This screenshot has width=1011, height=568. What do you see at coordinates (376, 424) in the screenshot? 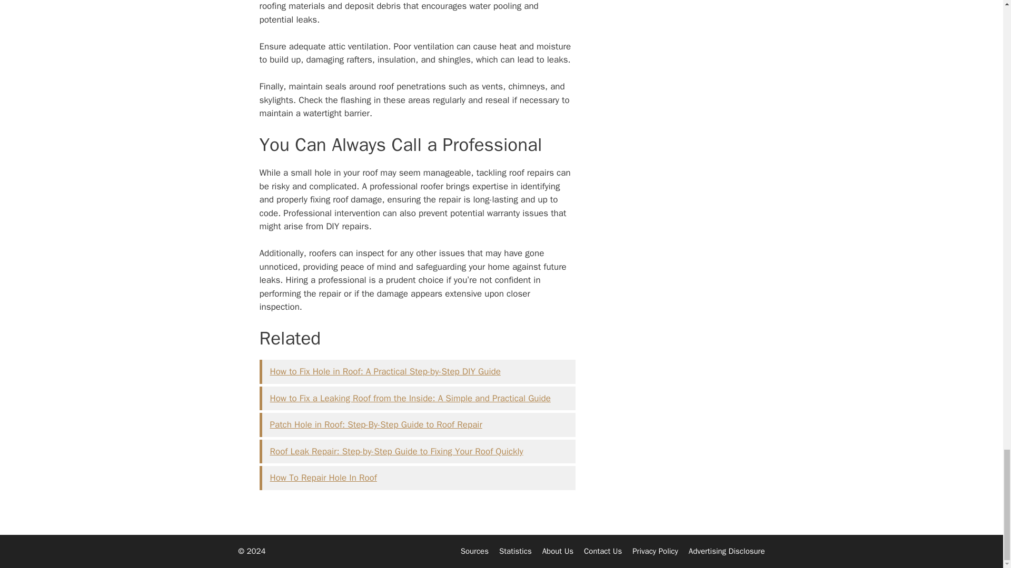
I see `Patch Hole in Roof: Step-By-Step Guide to Roof Repair` at bounding box center [376, 424].